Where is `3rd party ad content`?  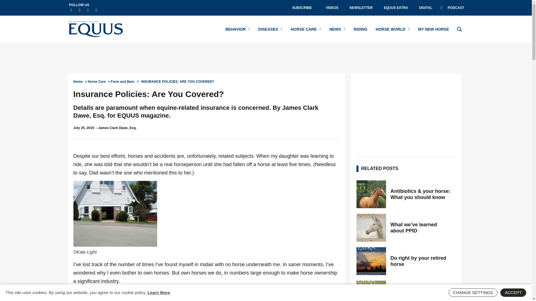 3rd party ad content is located at coordinates (265, 58).